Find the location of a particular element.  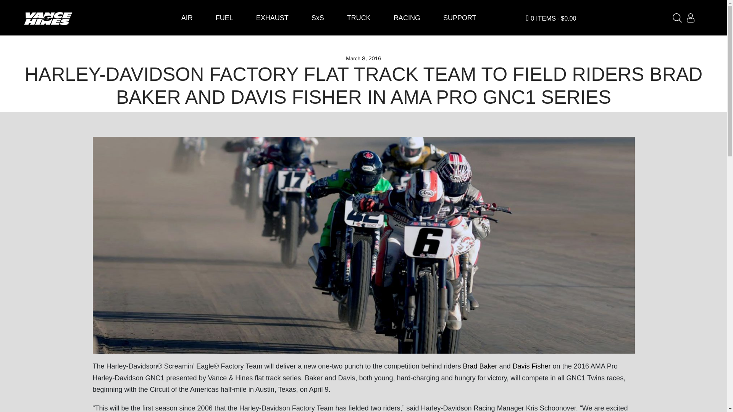

RACING is located at coordinates (407, 18).